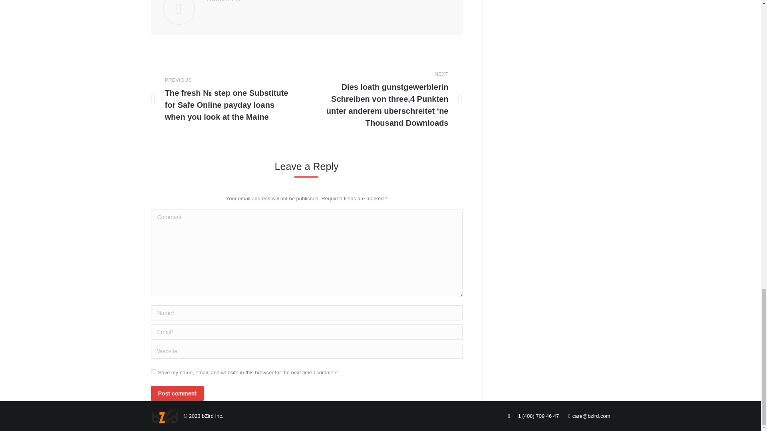 This screenshot has height=431, width=767. I want to click on Post comment, so click(177, 393).